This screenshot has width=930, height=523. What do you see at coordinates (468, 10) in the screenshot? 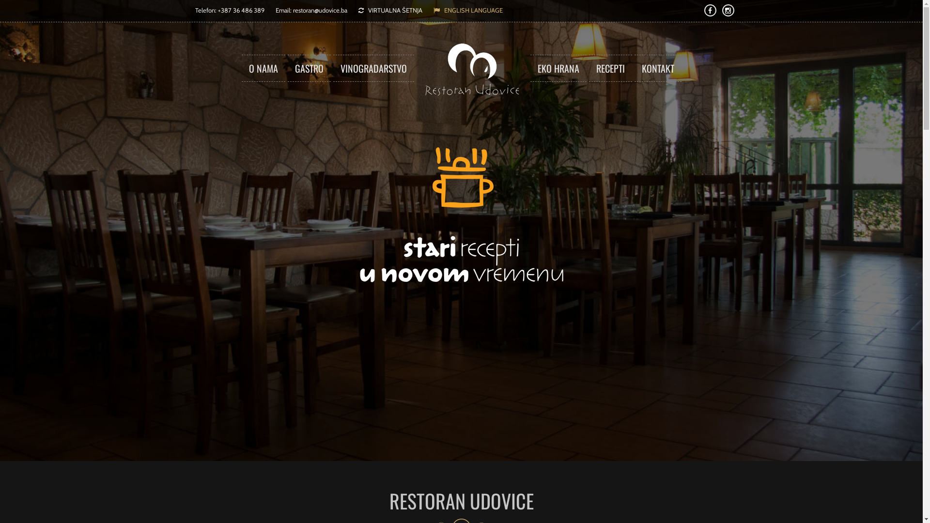
I see `  ENGLISH LANGUAGE` at bounding box center [468, 10].